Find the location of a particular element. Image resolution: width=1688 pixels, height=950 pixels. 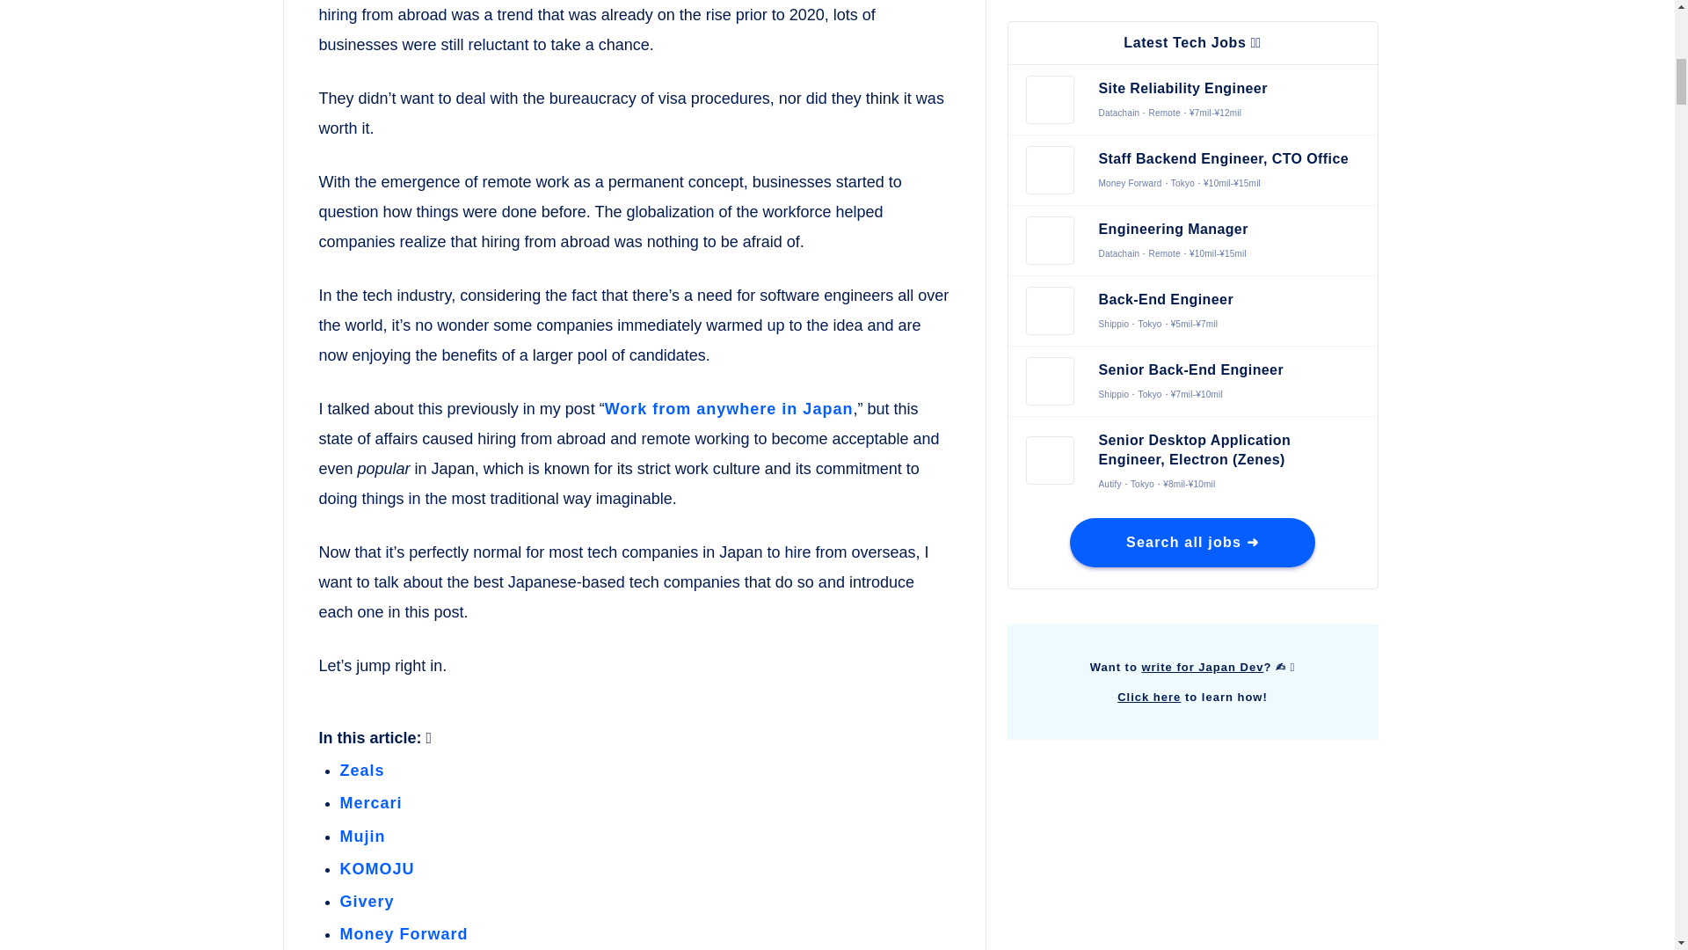

Mercari is located at coordinates (369, 802).